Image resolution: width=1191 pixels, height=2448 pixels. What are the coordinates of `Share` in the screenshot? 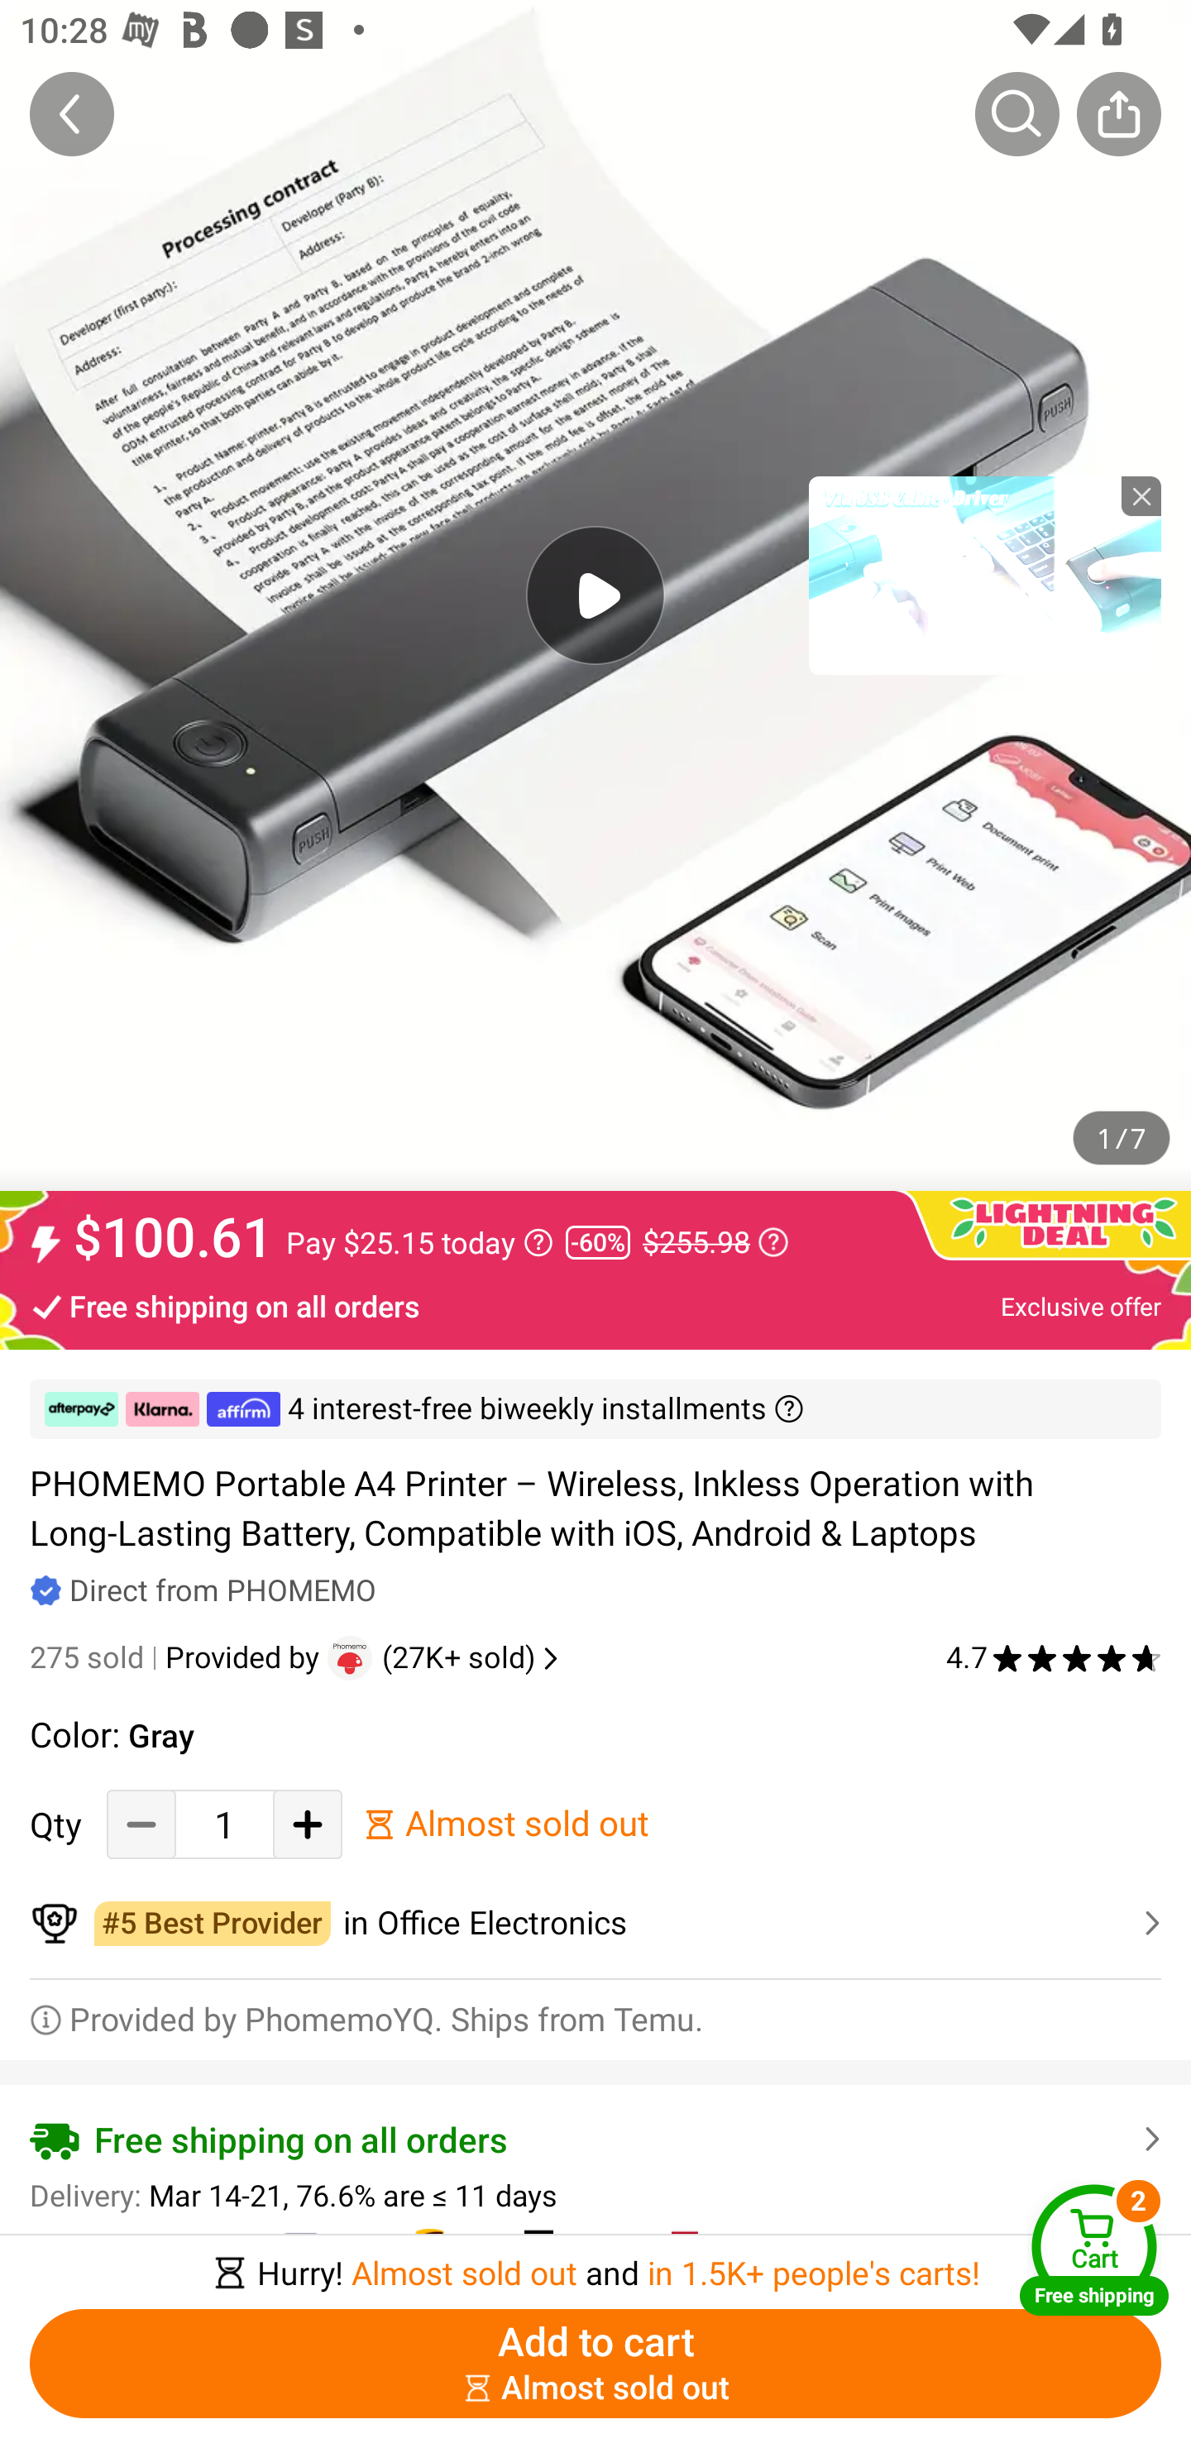 It's located at (1118, 113).